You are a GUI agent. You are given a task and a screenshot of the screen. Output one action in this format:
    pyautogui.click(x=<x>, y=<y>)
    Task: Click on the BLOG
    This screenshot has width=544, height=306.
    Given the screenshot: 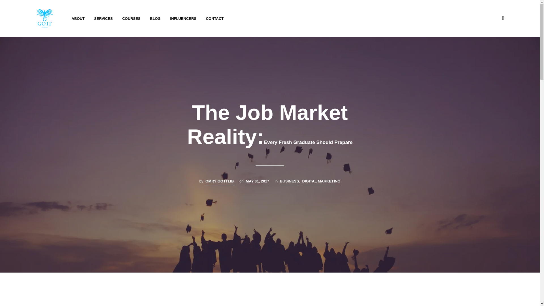 What is the action you would take?
    pyautogui.click(x=155, y=19)
    